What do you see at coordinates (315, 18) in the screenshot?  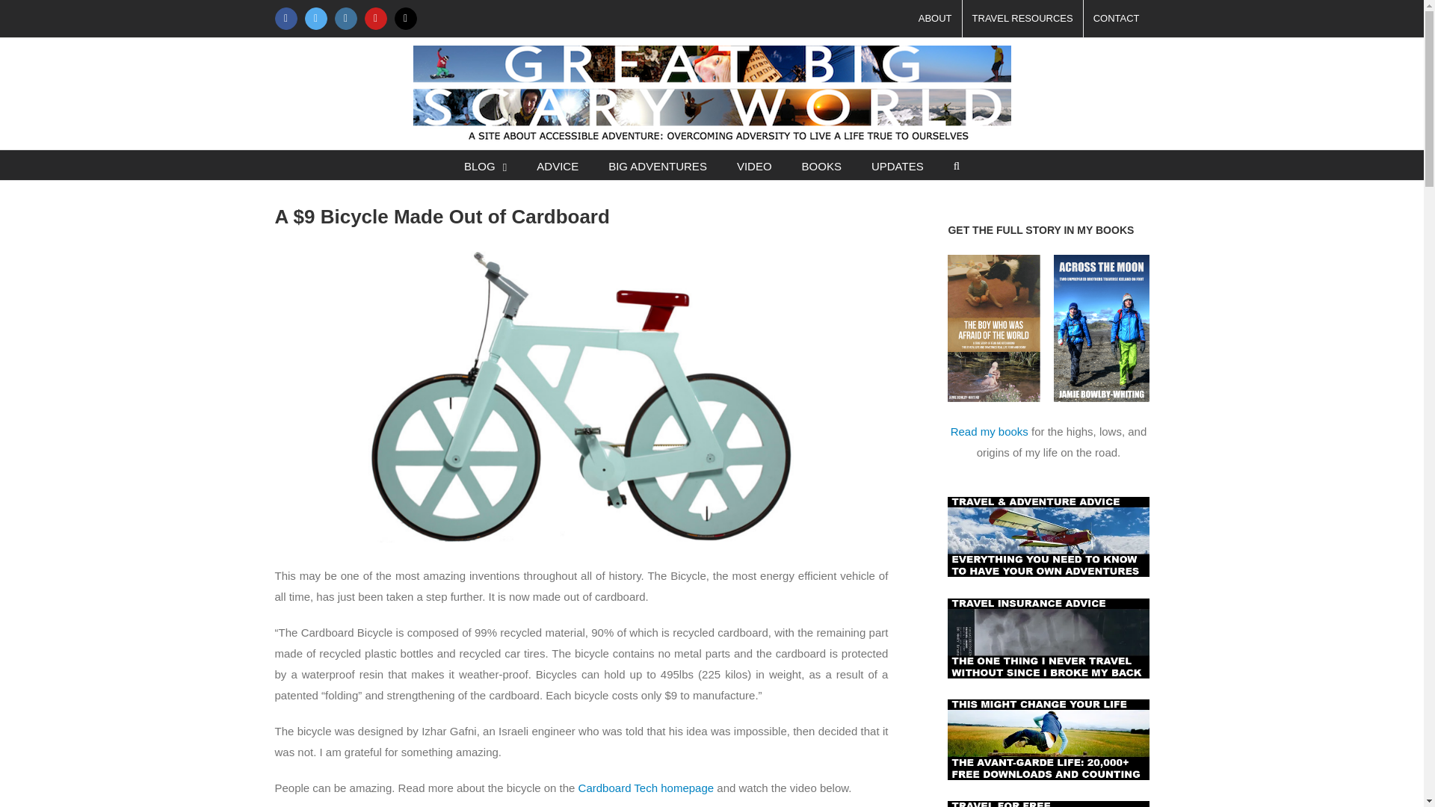 I see `Twitter` at bounding box center [315, 18].